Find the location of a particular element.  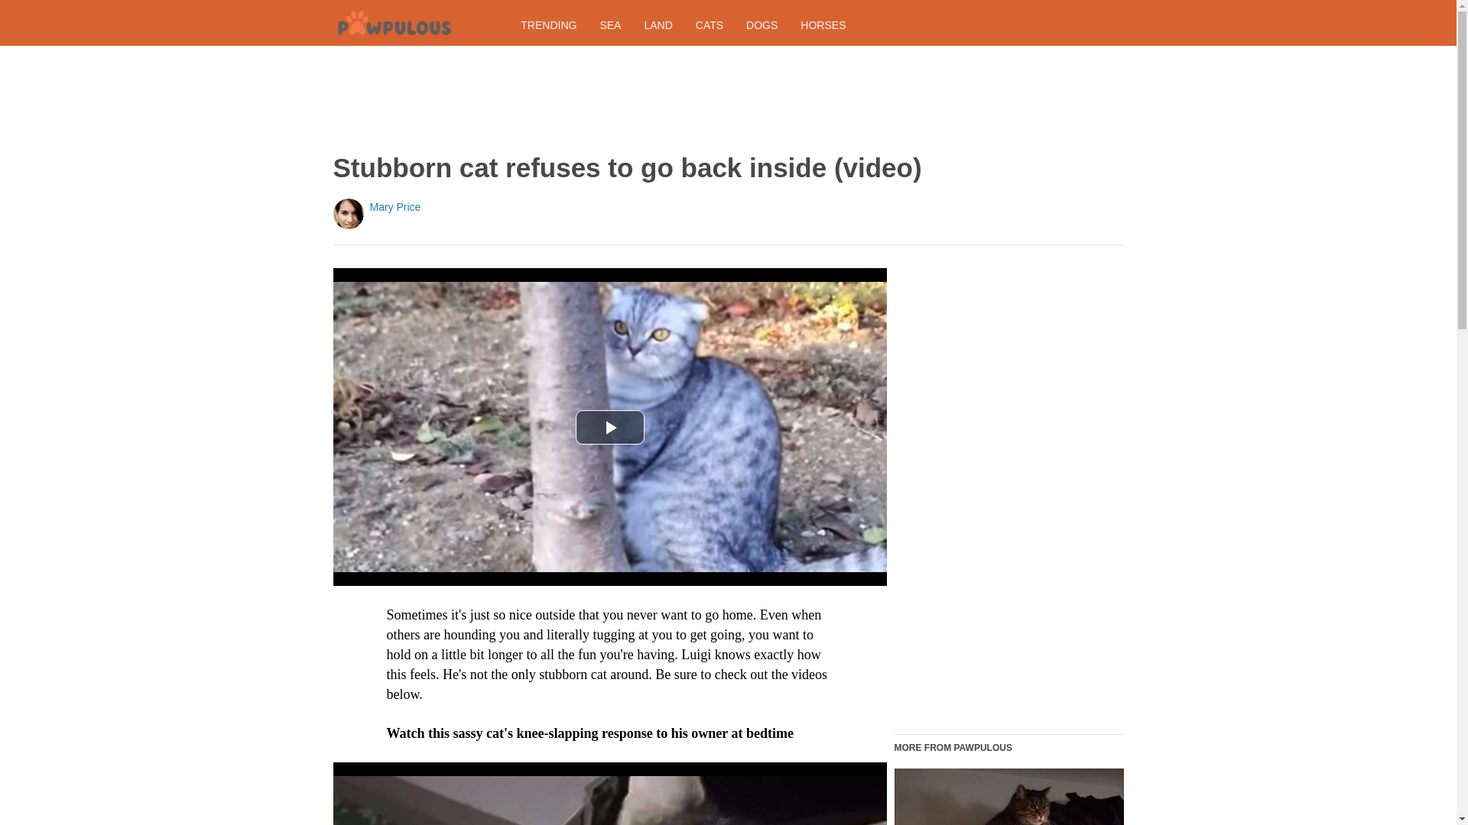

TRENDING is located at coordinates (549, 24).